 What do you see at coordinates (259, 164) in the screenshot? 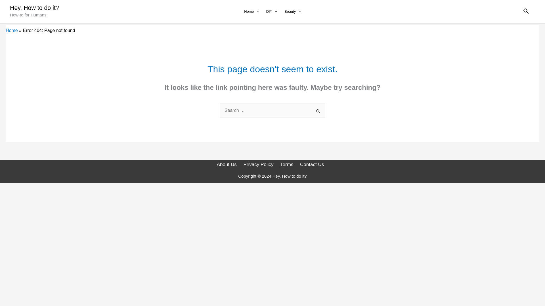
I see `Privacy Policy` at bounding box center [259, 164].